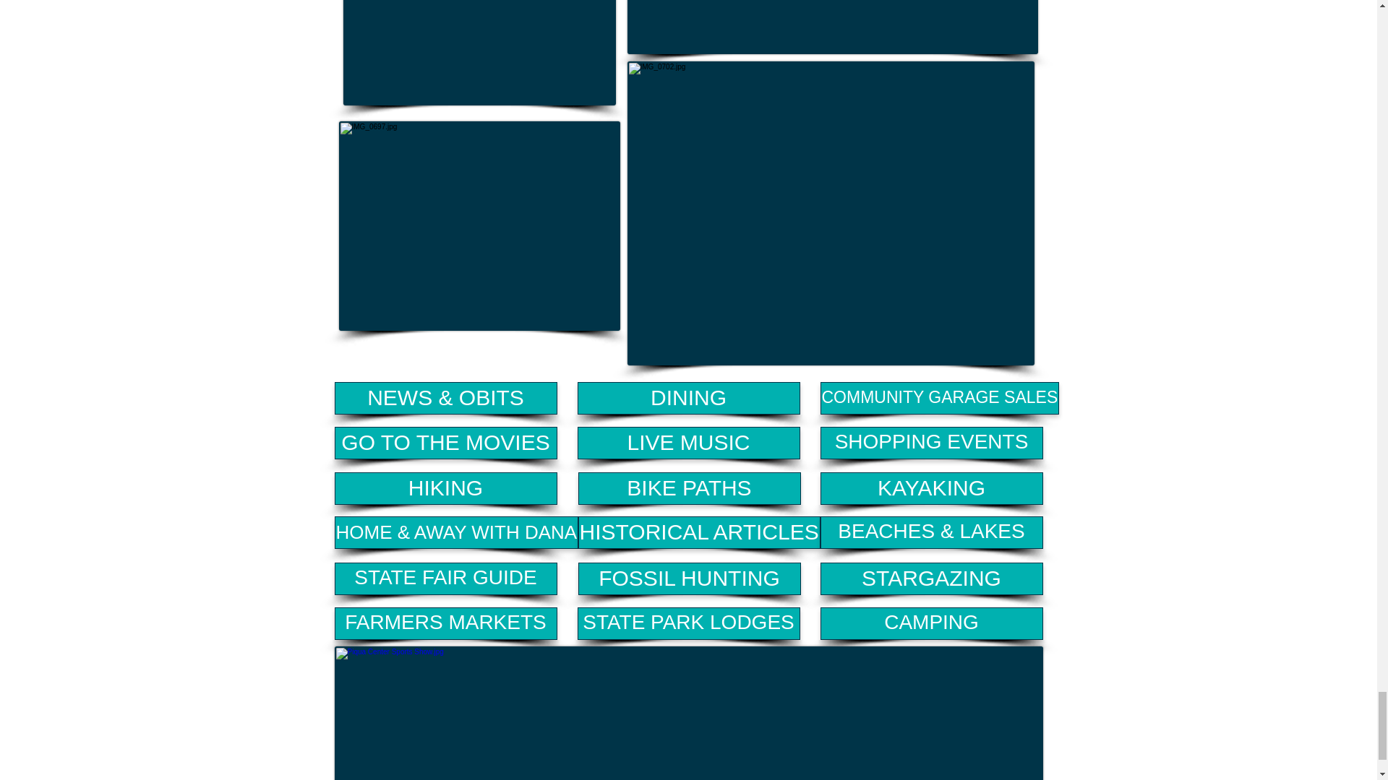 This screenshot has height=780, width=1388. Describe the element at coordinates (688, 398) in the screenshot. I see `DINING` at that location.